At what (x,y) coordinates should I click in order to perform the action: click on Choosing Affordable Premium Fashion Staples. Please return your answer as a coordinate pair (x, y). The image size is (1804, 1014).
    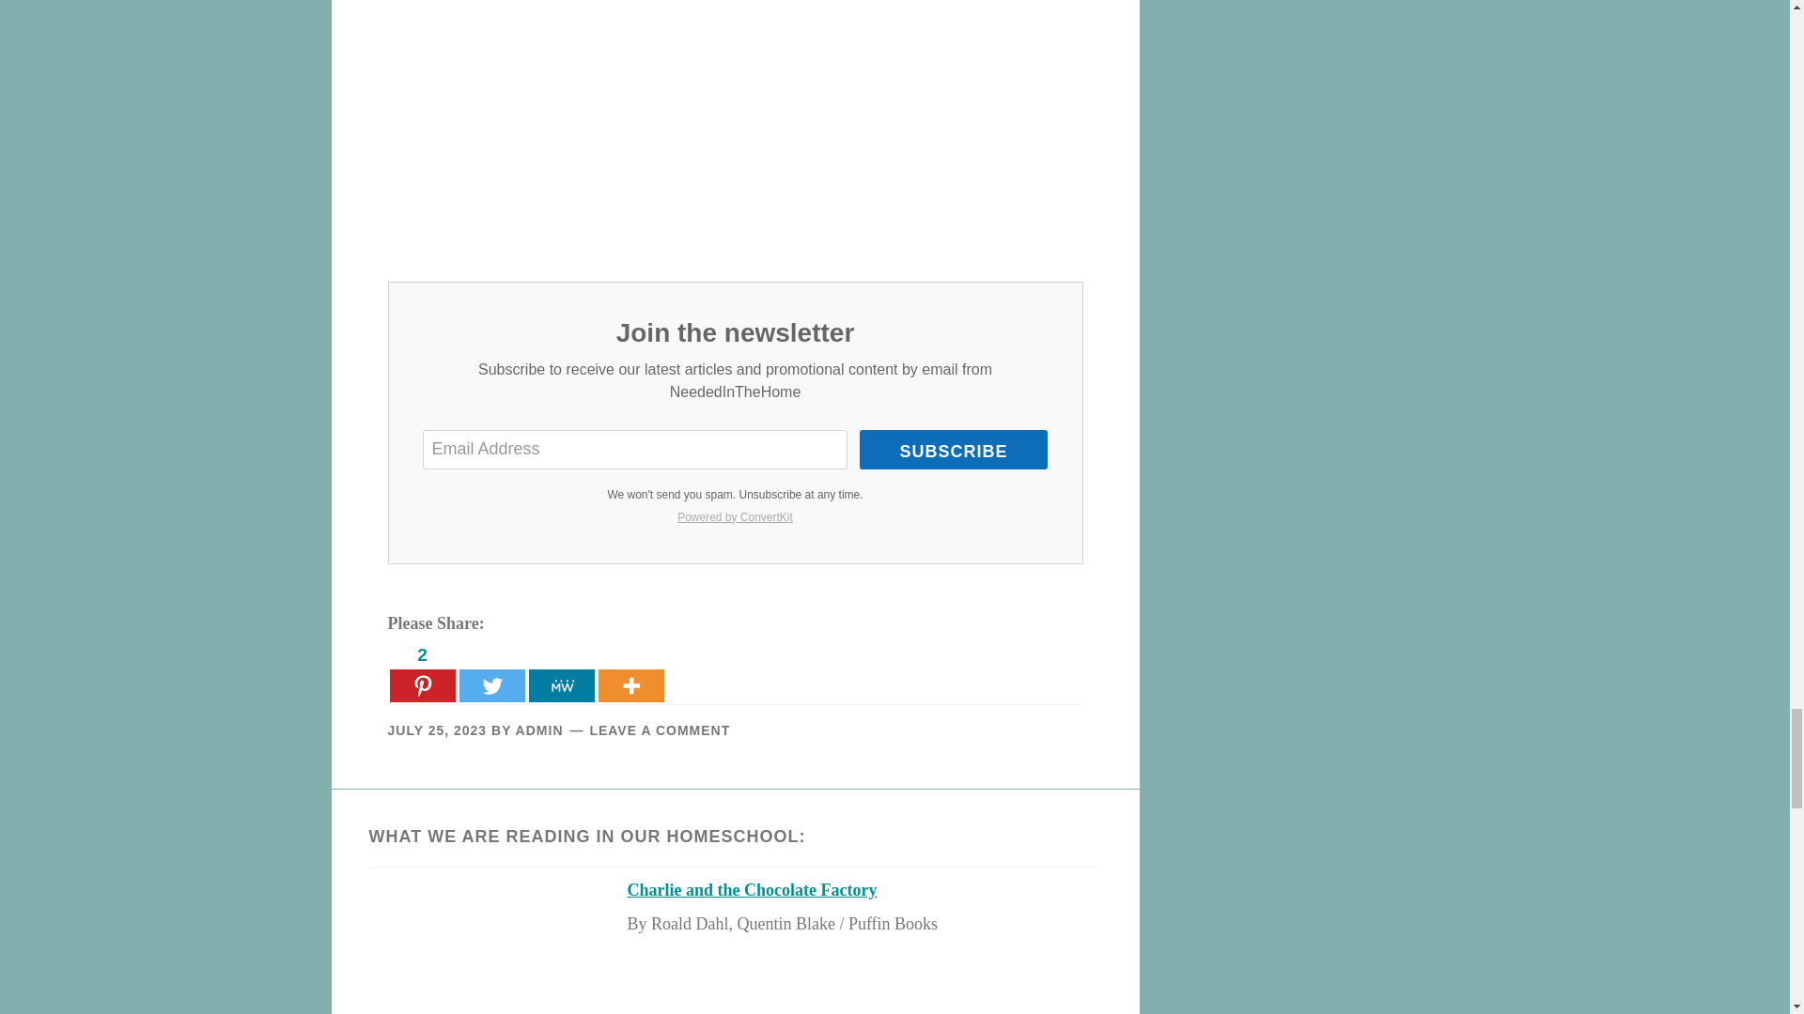
    Looking at the image, I should click on (734, 123).